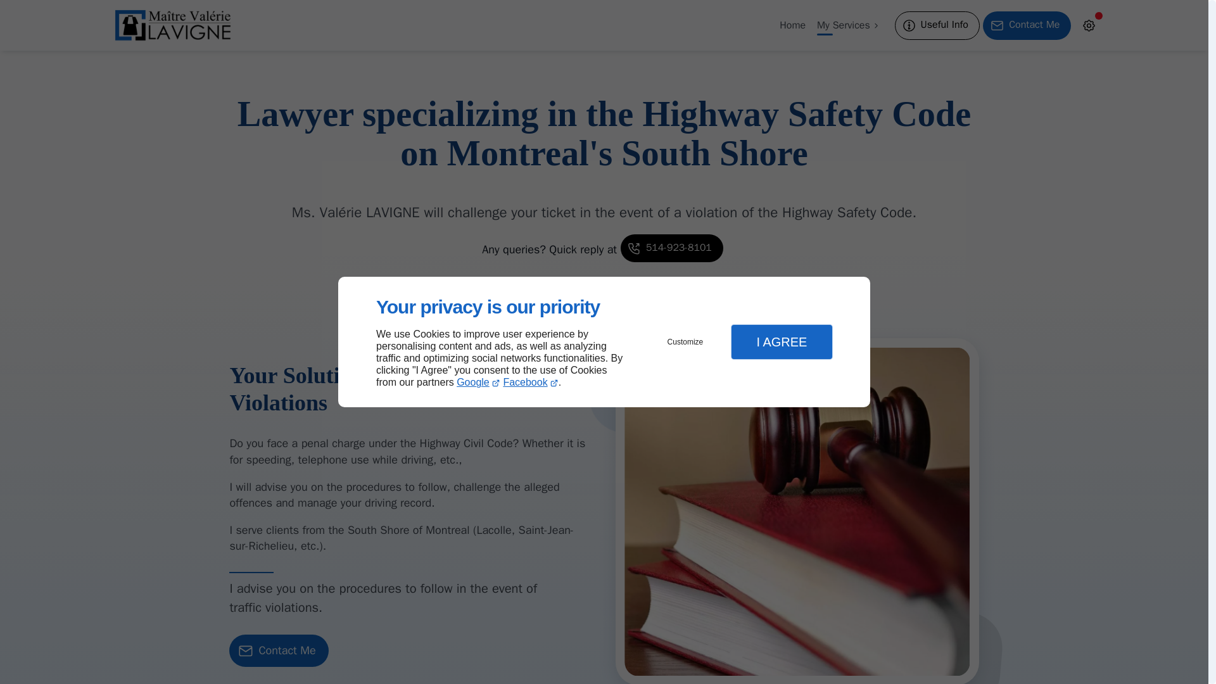 This screenshot has height=684, width=1216. Describe the element at coordinates (849, 25) in the screenshot. I see `My Services` at that location.